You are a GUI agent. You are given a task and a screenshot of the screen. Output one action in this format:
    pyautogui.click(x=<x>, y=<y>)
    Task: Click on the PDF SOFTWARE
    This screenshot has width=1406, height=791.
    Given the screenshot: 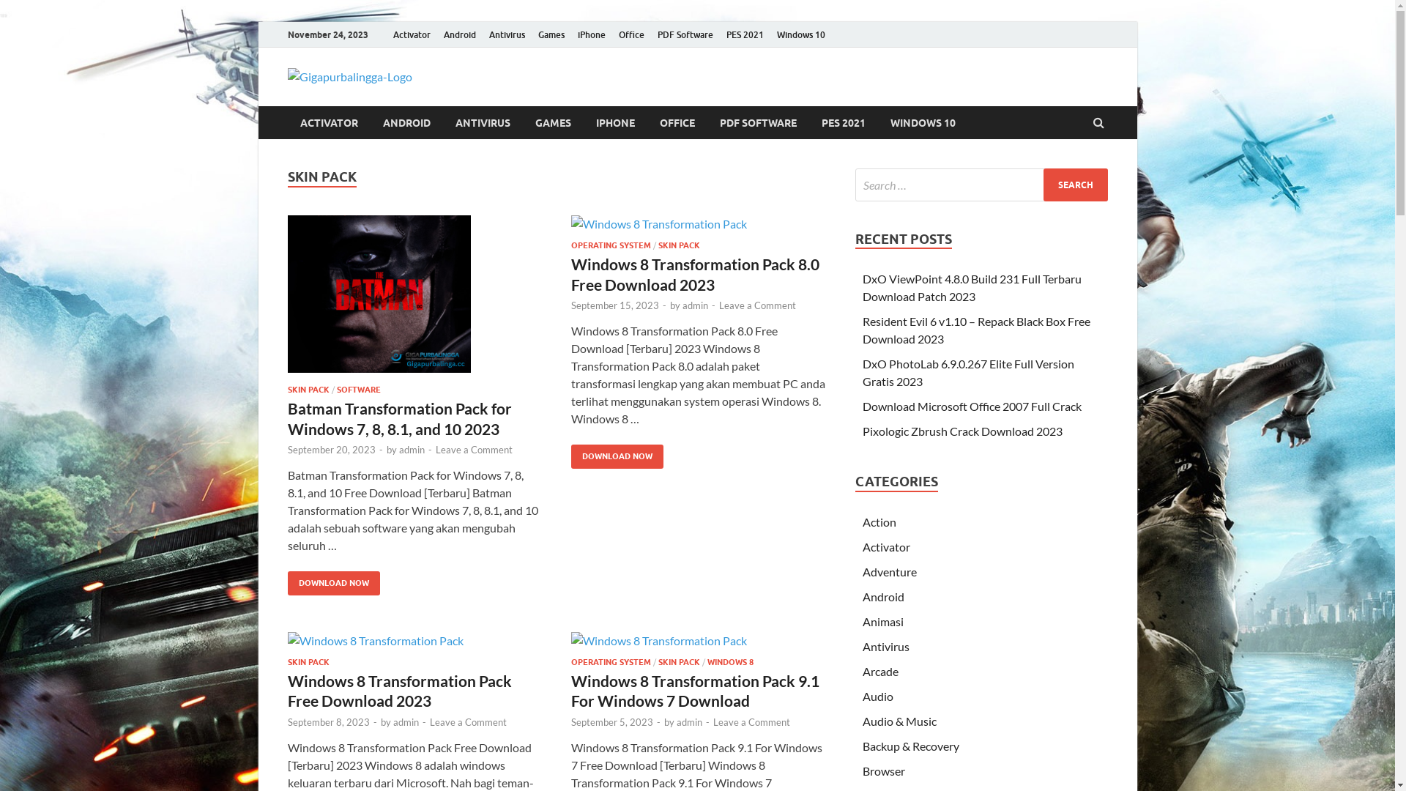 What is the action you would take?
    pyautogui.click(x=759, y=123)
    